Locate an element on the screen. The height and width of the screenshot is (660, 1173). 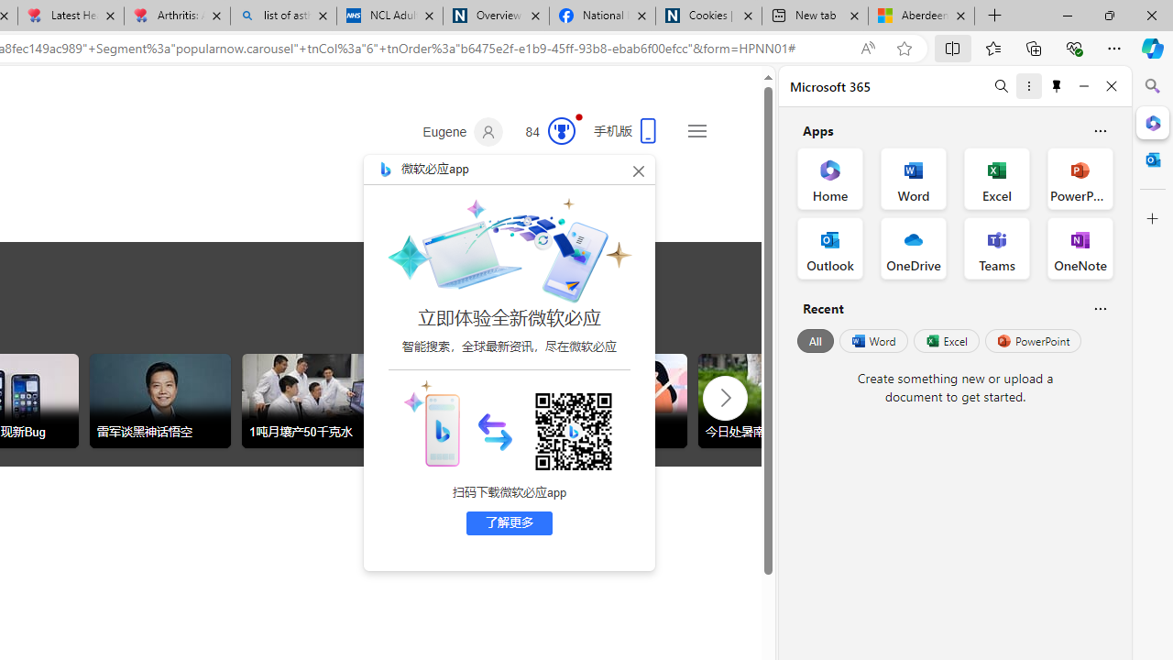
AutomationID: fly_arrimg is located at coordinates (495, 431).